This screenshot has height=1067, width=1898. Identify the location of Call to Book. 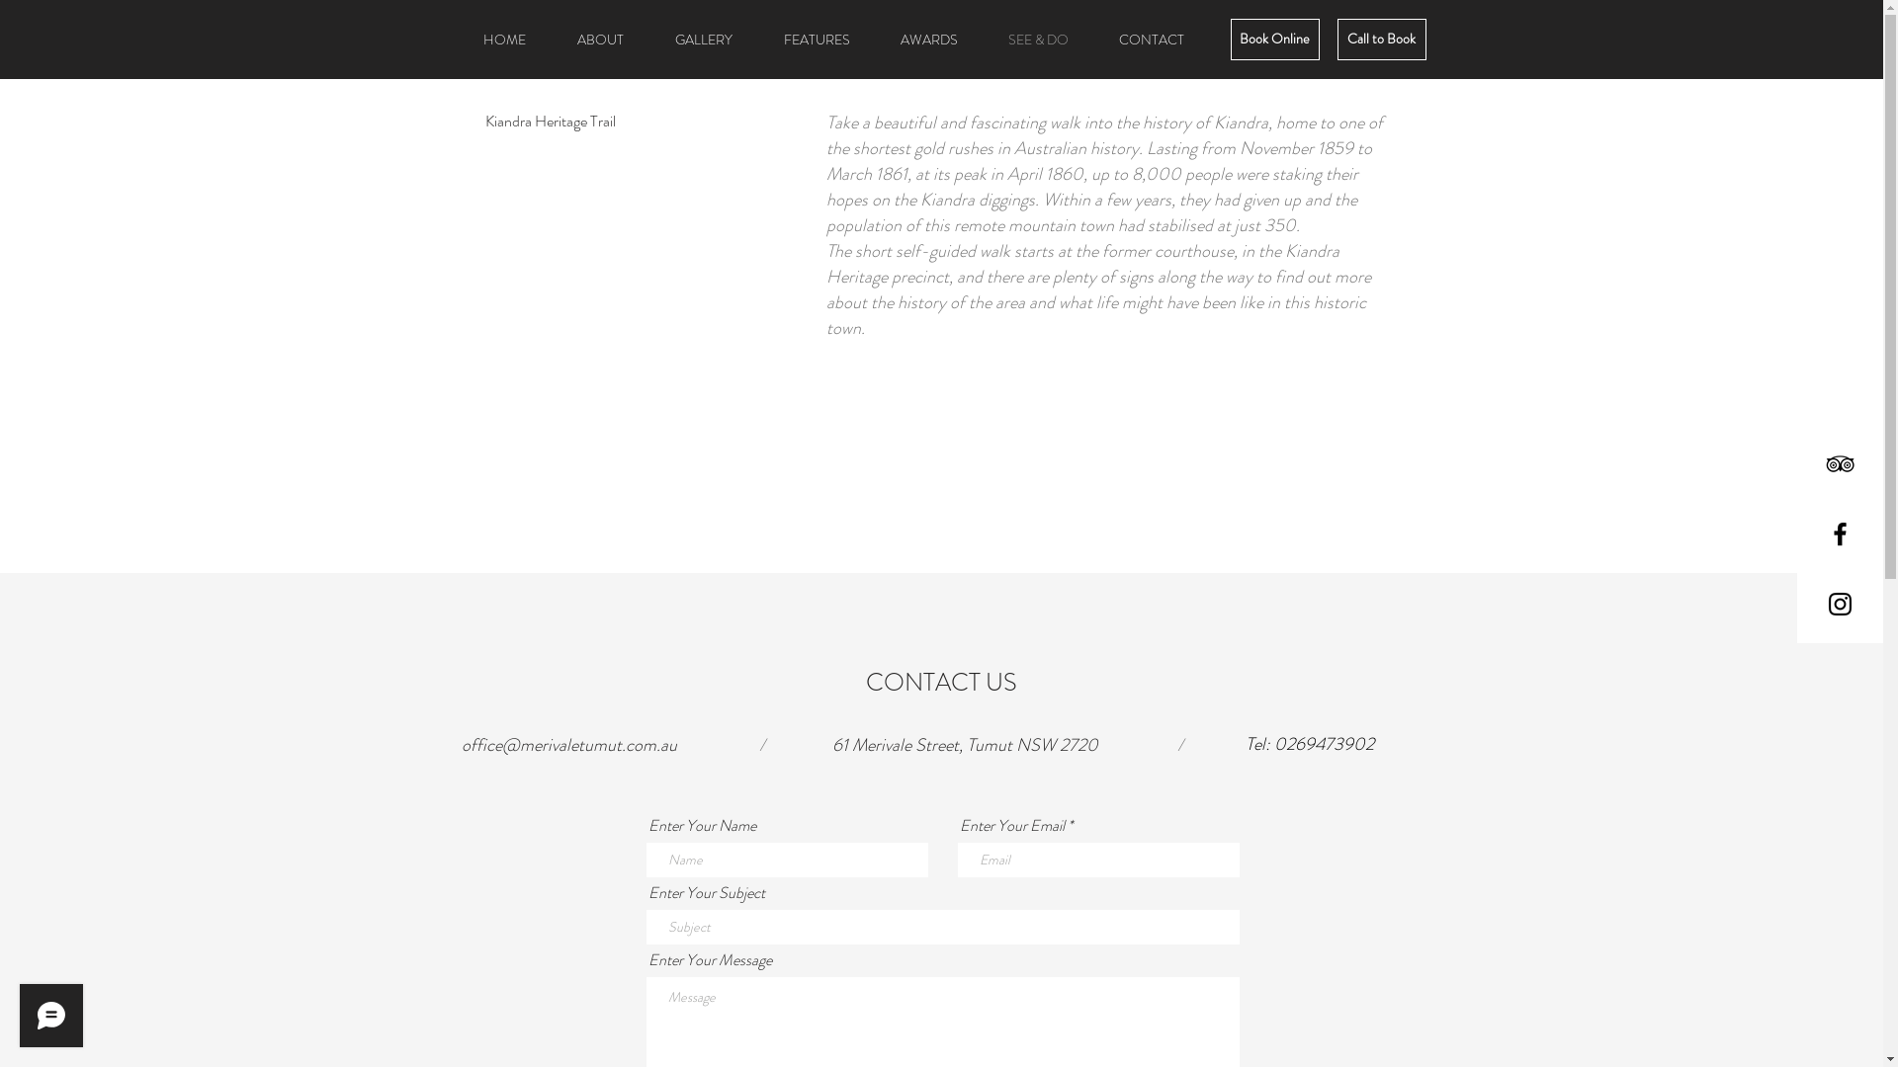
(1381, 40).